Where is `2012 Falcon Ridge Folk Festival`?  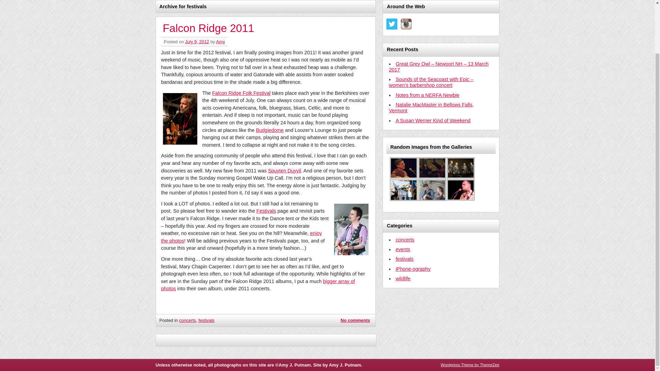
2012 Falcon Ridge Folk Festival is located at coordinates (432, 190).